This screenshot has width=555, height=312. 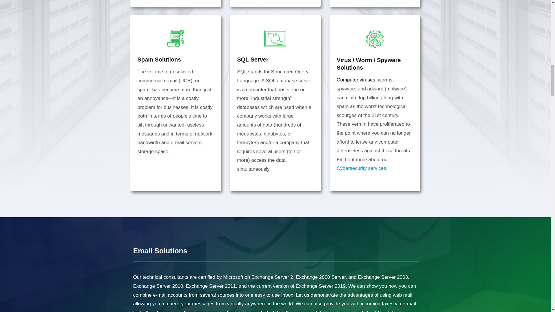 What do you see at coordinates (356, 80) in the screenshot?
I see `Computer Virus` at bounding box center [356, 80].